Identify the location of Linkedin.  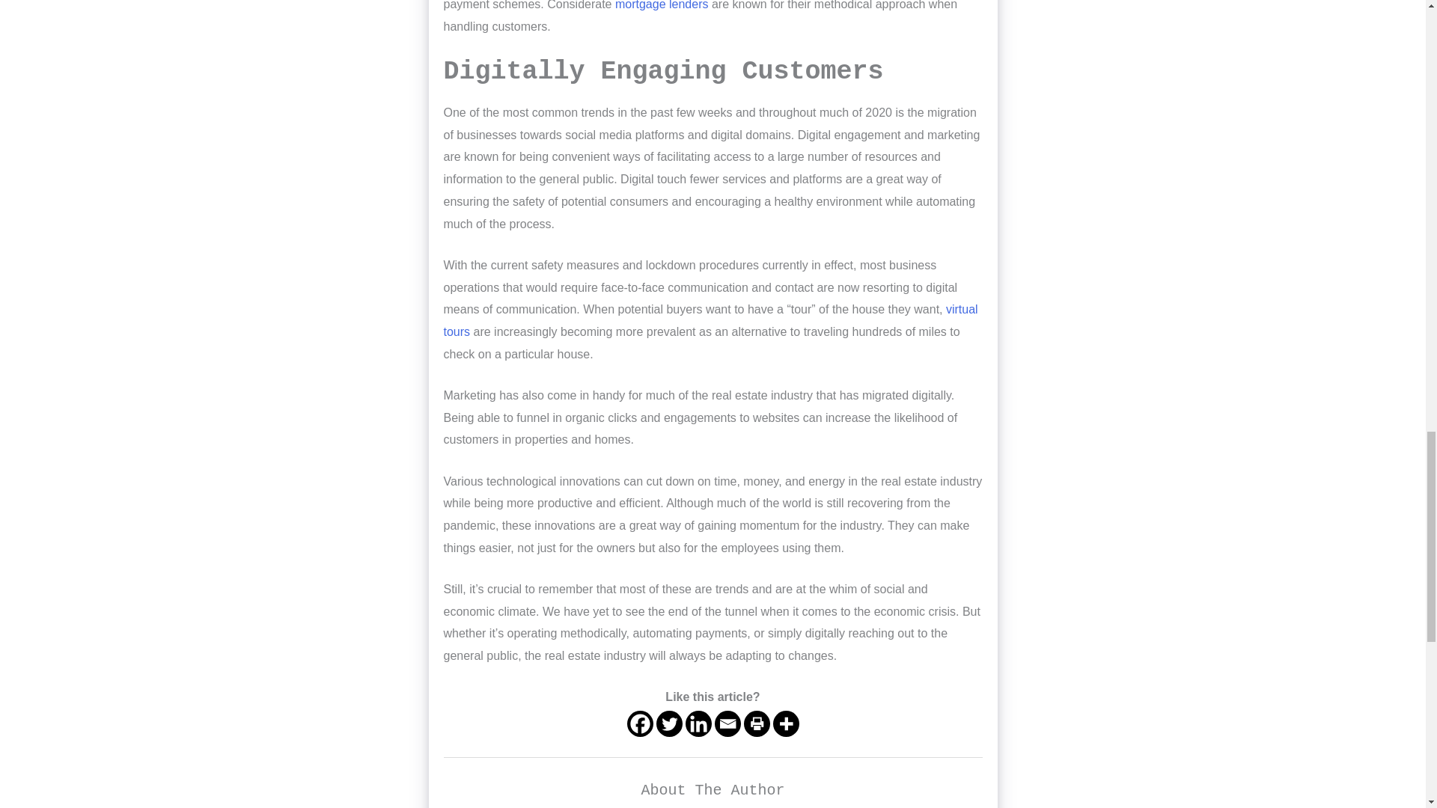
(698, 723).